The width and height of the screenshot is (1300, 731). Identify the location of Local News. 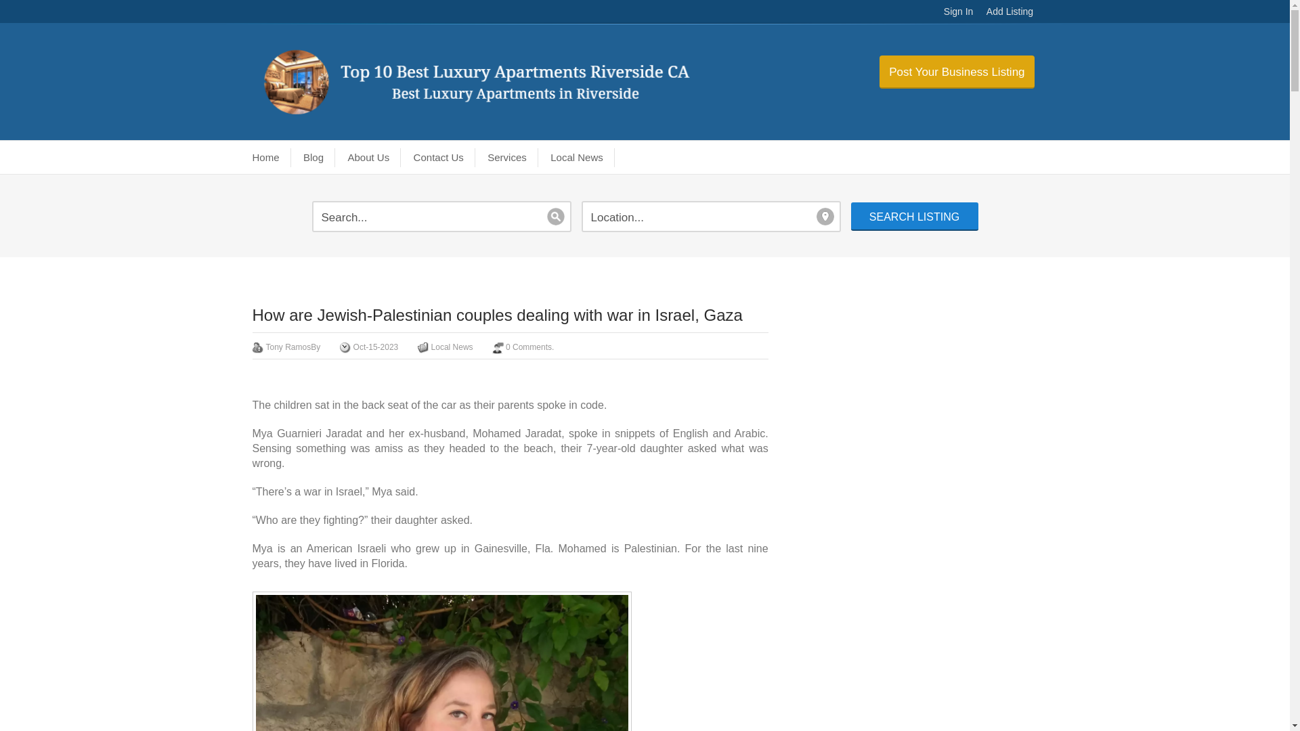
(452, 347).